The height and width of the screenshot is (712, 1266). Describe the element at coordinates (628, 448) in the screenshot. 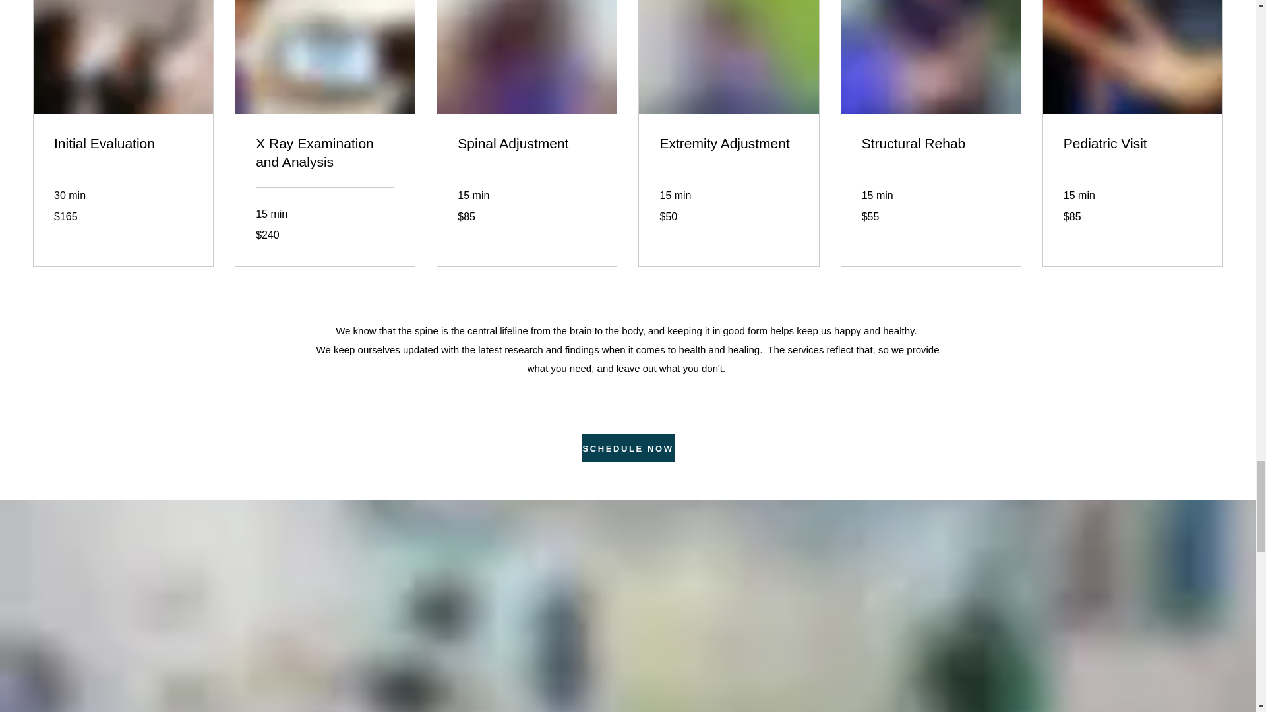

I see `SCHEDULE NOW` at that location.